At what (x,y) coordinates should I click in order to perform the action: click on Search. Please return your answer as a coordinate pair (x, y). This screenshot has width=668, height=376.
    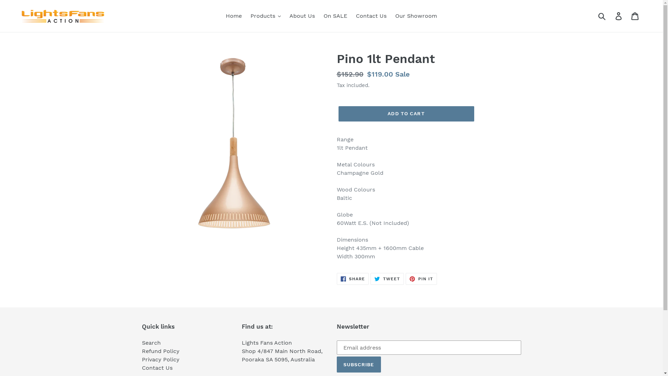
    Looking at the image, I should click on (151, 343).